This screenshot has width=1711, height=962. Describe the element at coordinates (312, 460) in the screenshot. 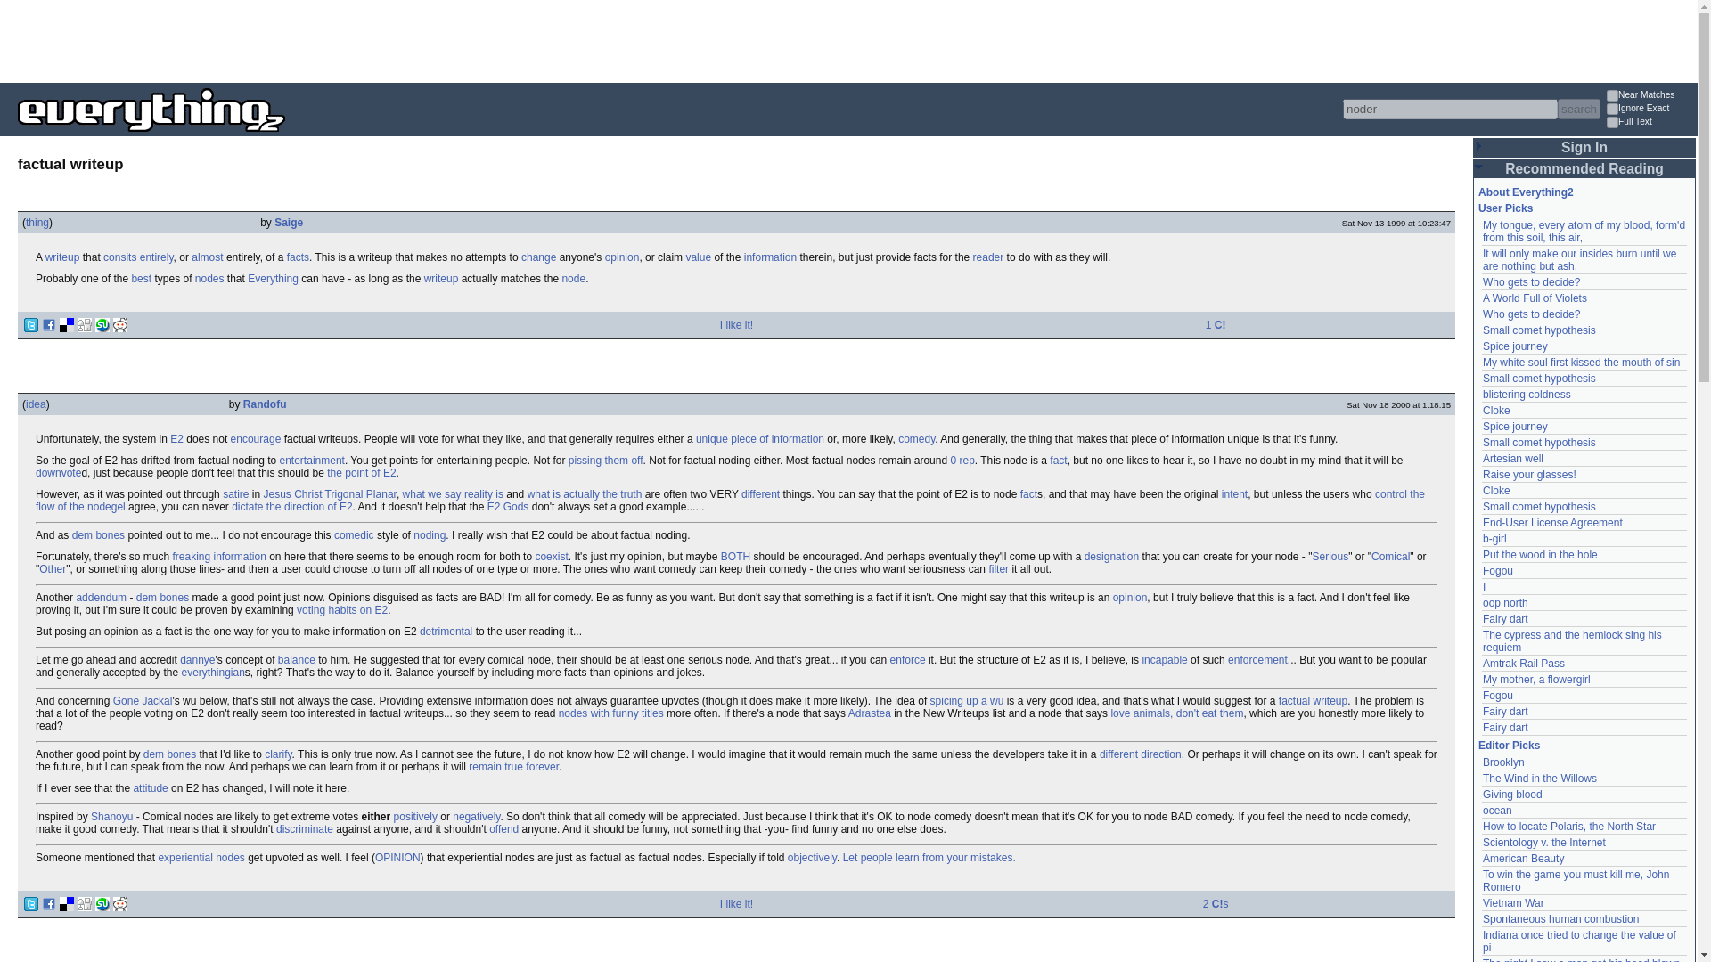

I see `entertainment` at that location.